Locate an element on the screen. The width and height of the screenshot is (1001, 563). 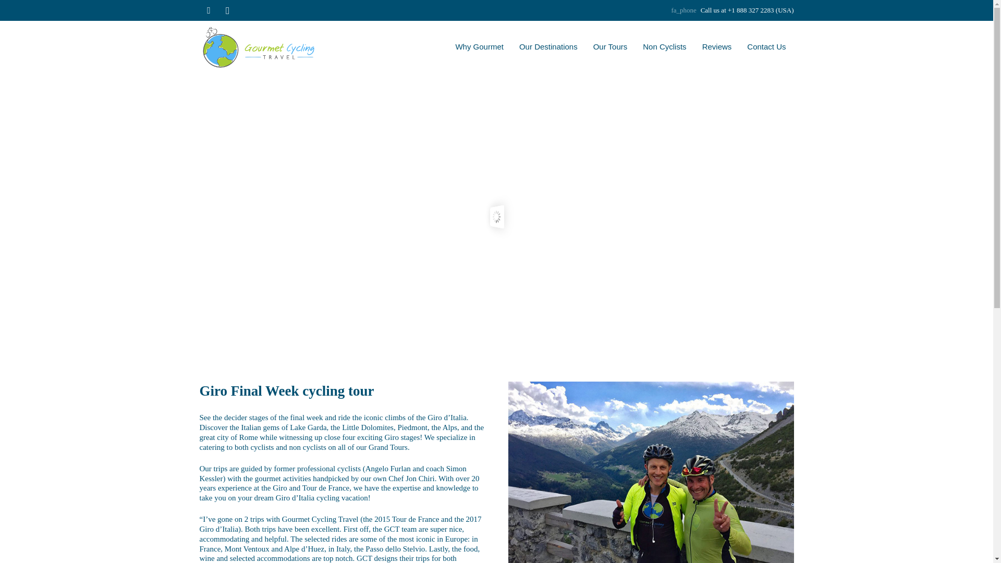
Facebook is located at coordinates (209, 10).